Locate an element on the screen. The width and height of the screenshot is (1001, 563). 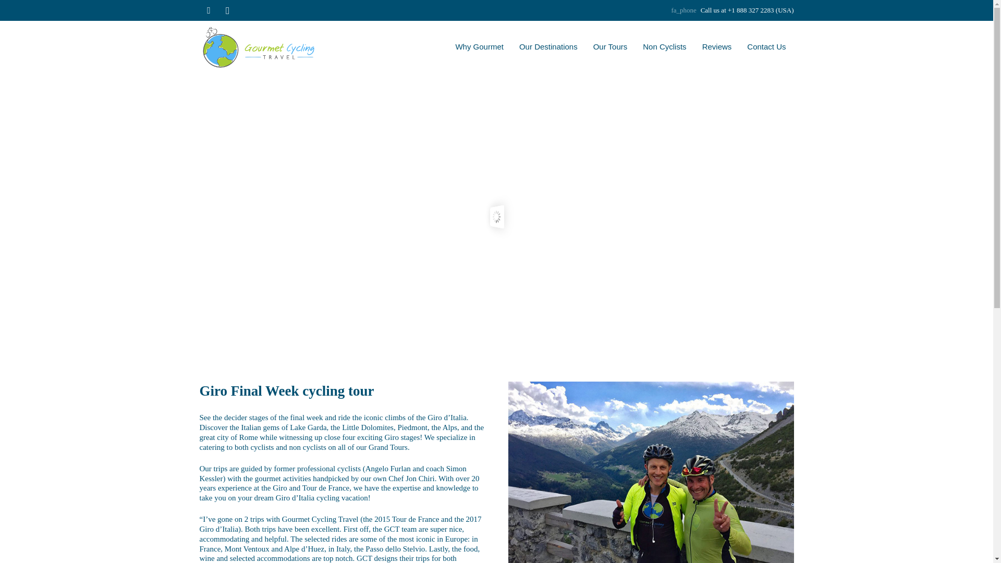
Facebook is located at coordinates (209, 10).